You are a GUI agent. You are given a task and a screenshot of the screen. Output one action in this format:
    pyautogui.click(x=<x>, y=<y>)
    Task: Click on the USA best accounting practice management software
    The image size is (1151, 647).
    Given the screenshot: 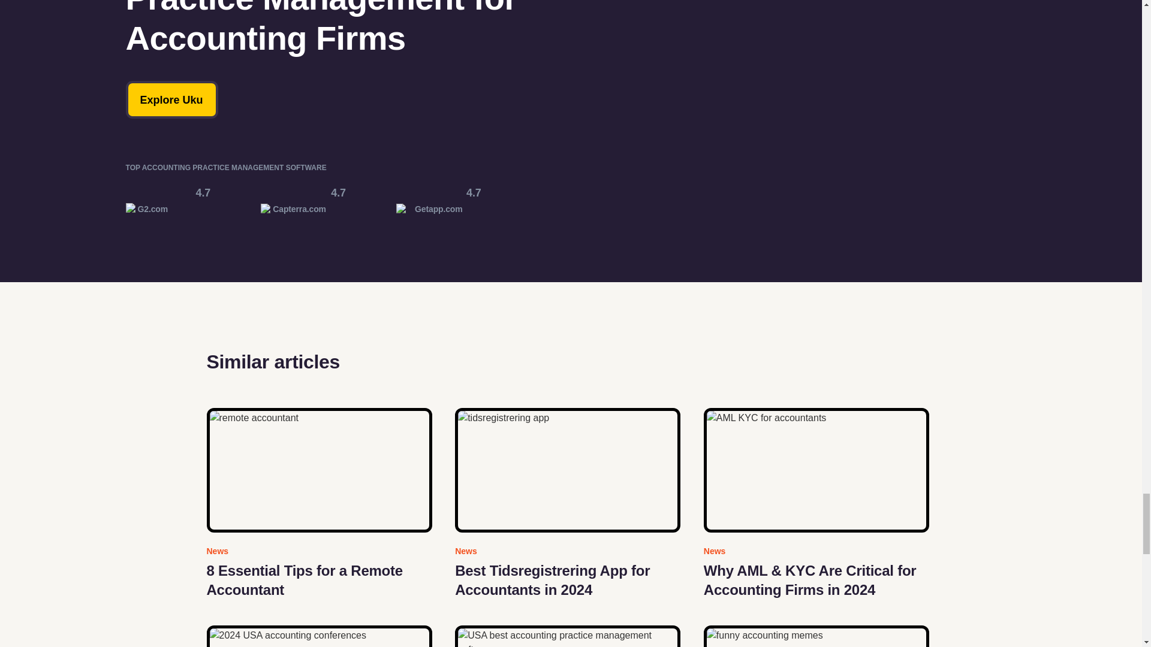 What is the action you would take?
    pyautogui.click(x=567, y=636)
    